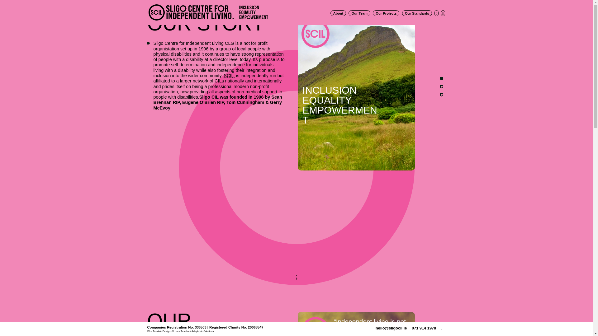  Describe the element at coordinates (442, 79) in the screenshot. I see `Link to our story page` at that location.